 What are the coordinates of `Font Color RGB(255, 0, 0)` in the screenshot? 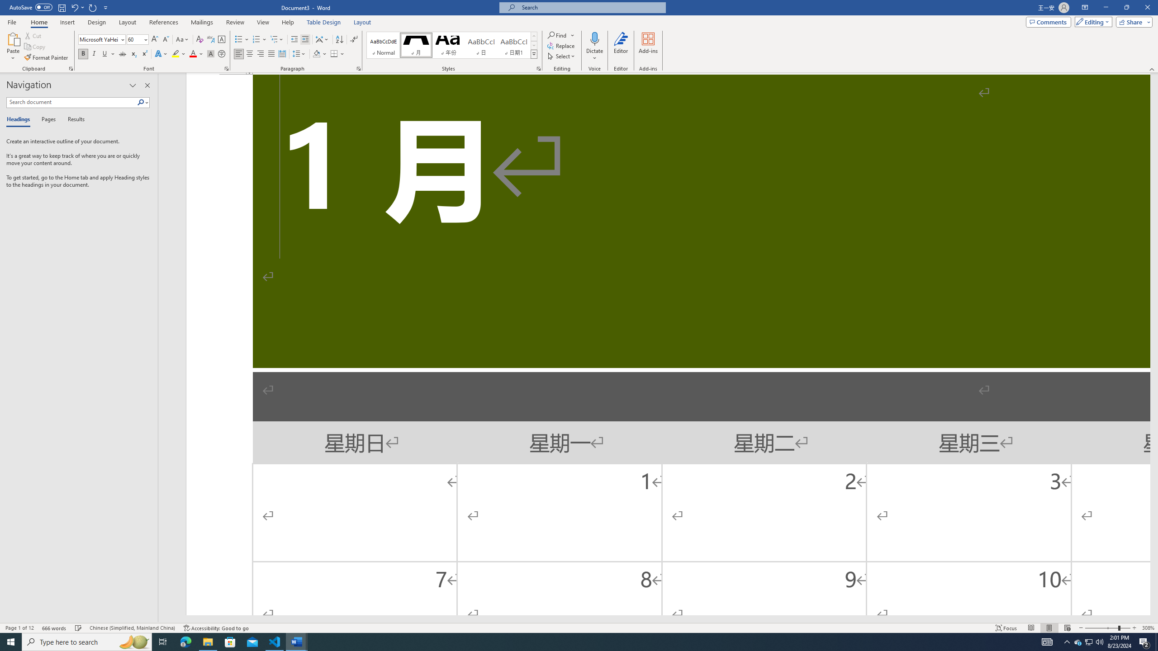 It's located at (193, 54).